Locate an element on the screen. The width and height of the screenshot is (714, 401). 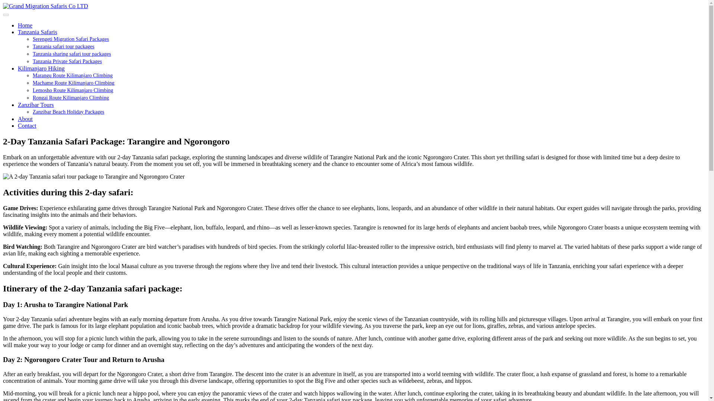
Zanzibar Tours is located at coordinates (36, 105).